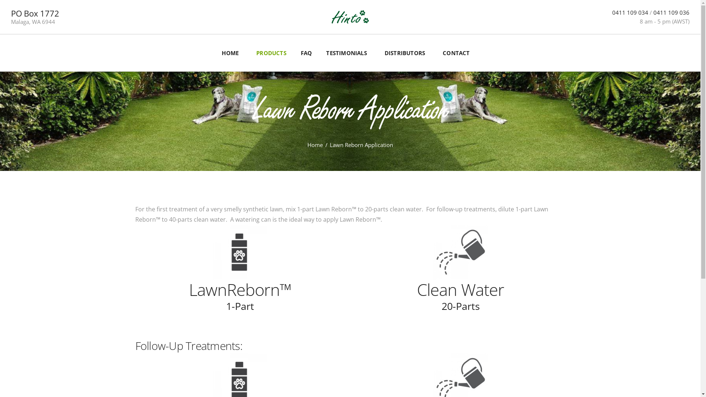 This screenshot has height=397, width=706. I want to click on FAQ, so click(305, 53).